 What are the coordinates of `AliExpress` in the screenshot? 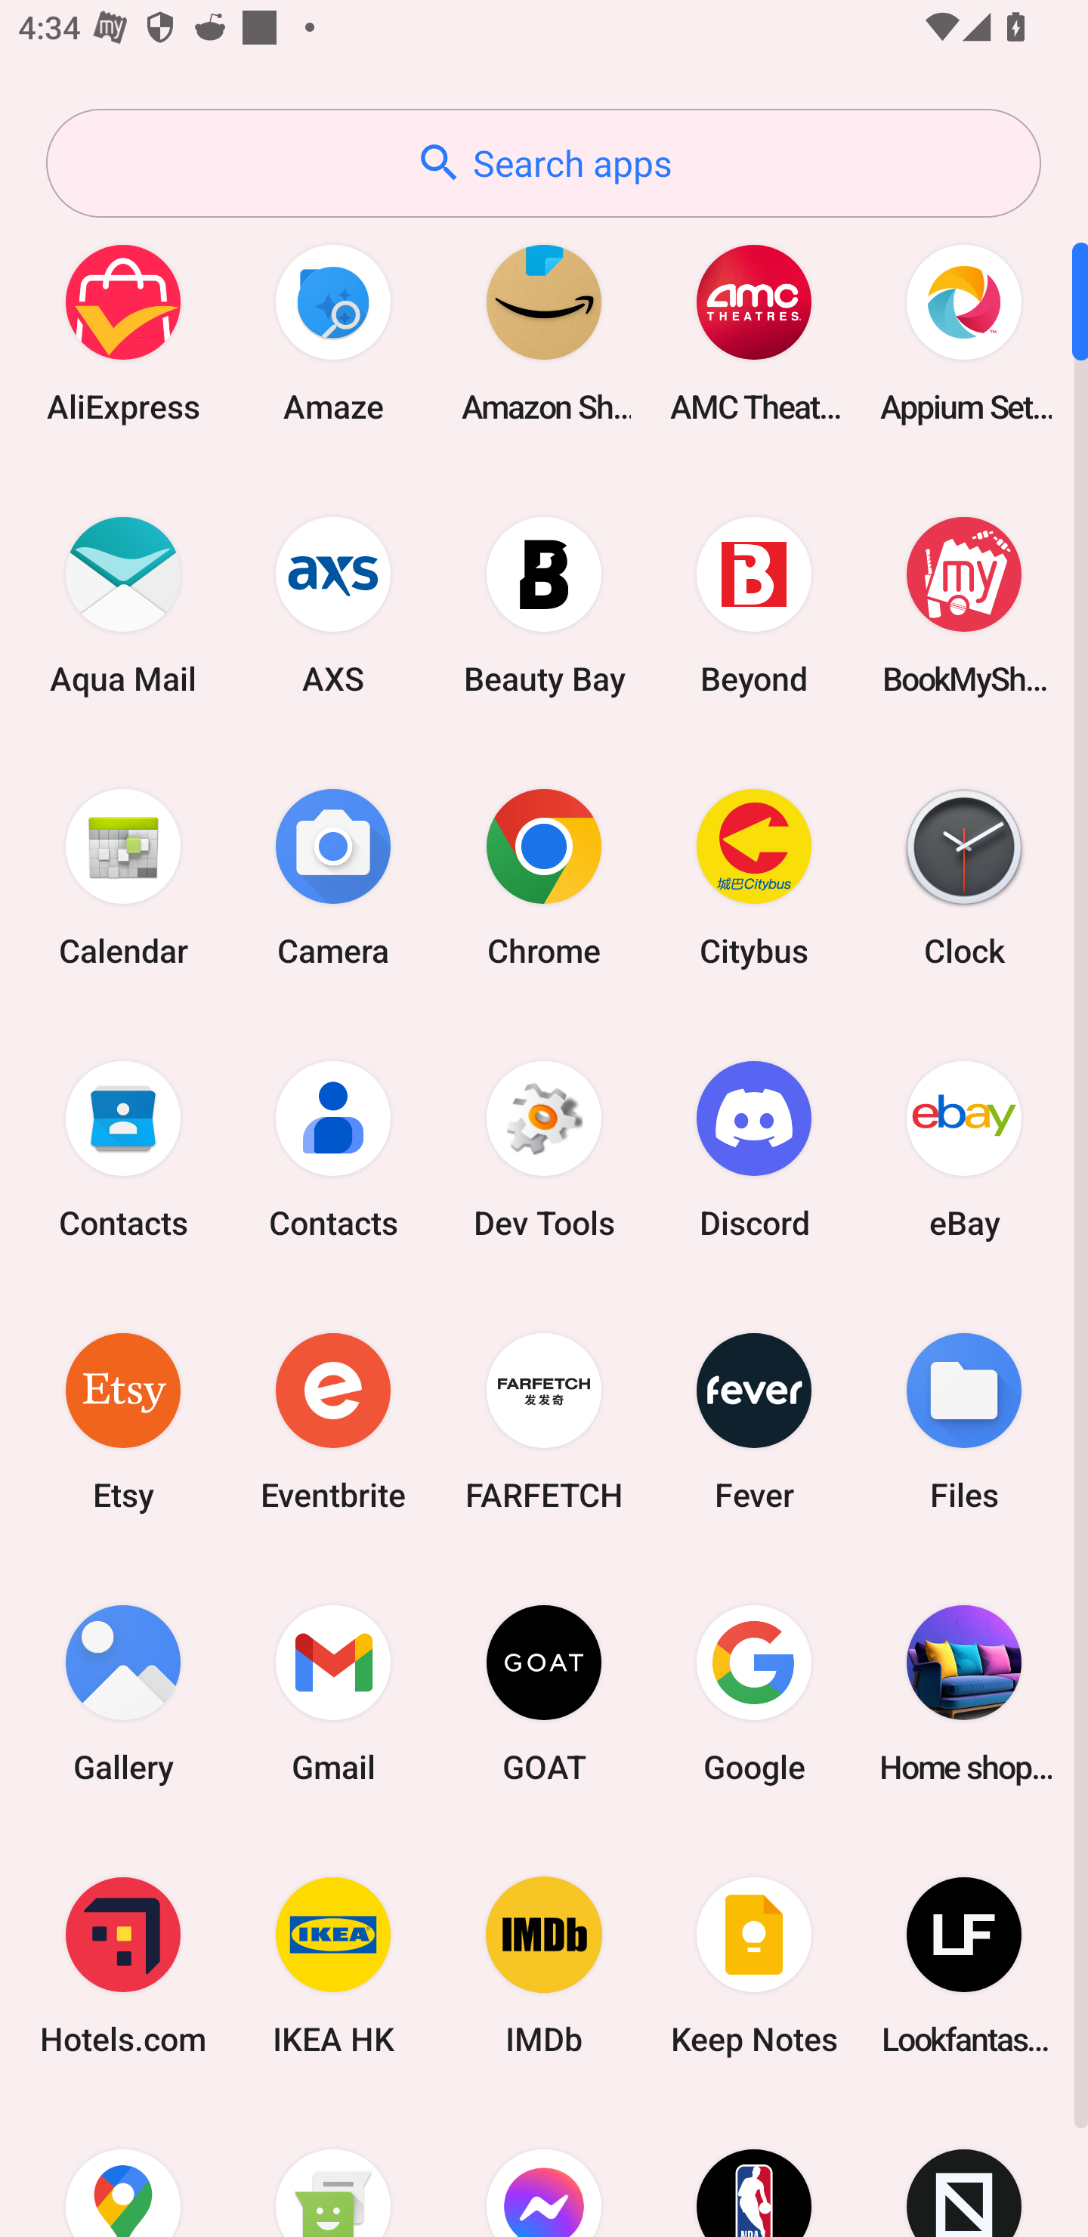 It's located at (123, 333).